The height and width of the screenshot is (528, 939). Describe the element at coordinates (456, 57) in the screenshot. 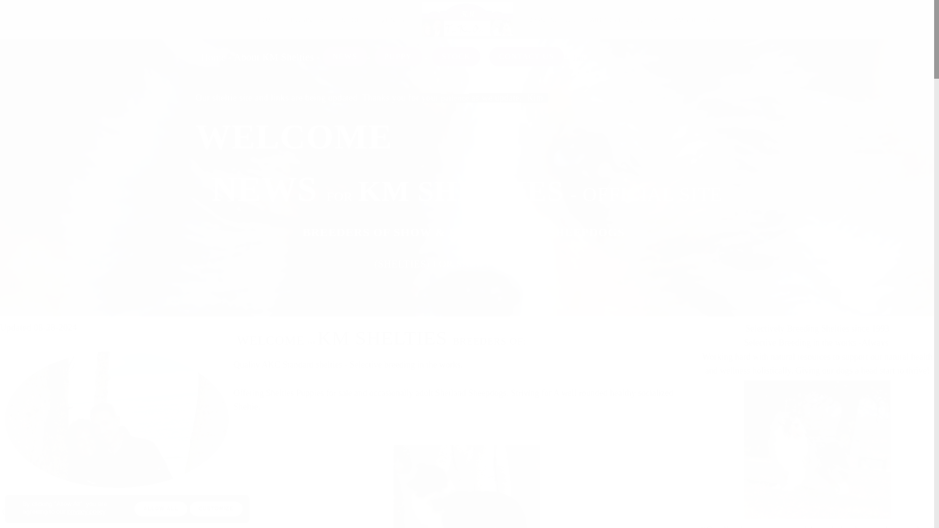

I see `STOCK` at that location.